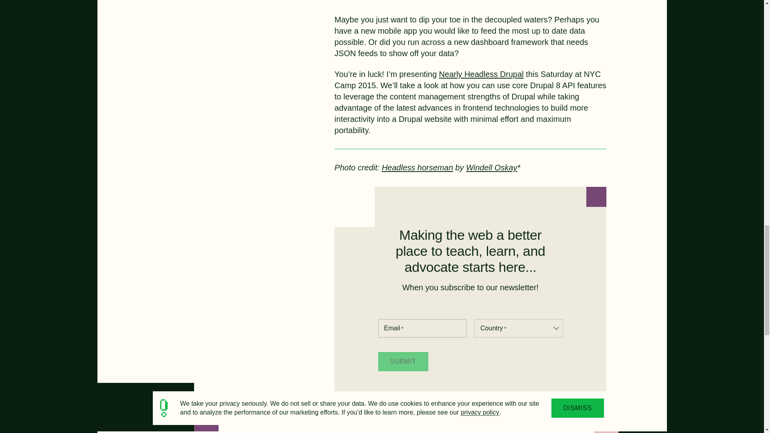 The image size is (770, 433). I want to click on Windell Oskay, so click(492, 168).